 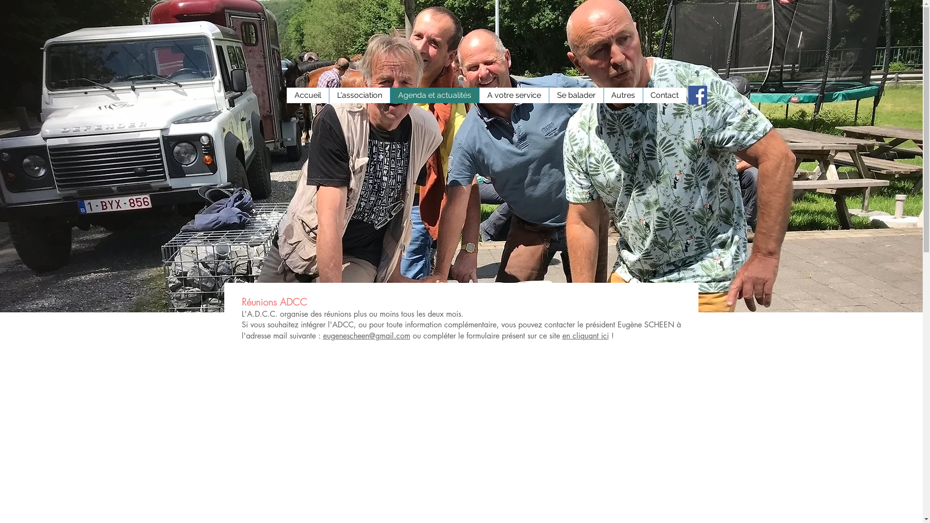 I want to click on L'association, so click(x=359, y=95).